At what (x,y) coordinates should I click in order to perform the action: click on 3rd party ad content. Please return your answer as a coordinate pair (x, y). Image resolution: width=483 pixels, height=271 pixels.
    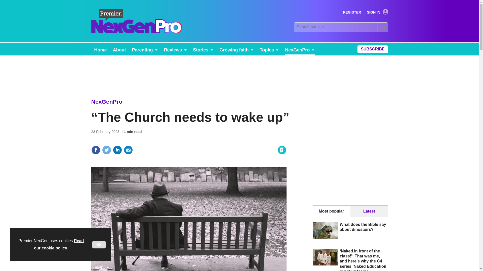
    Looking at the image, I should click on (350, 174).